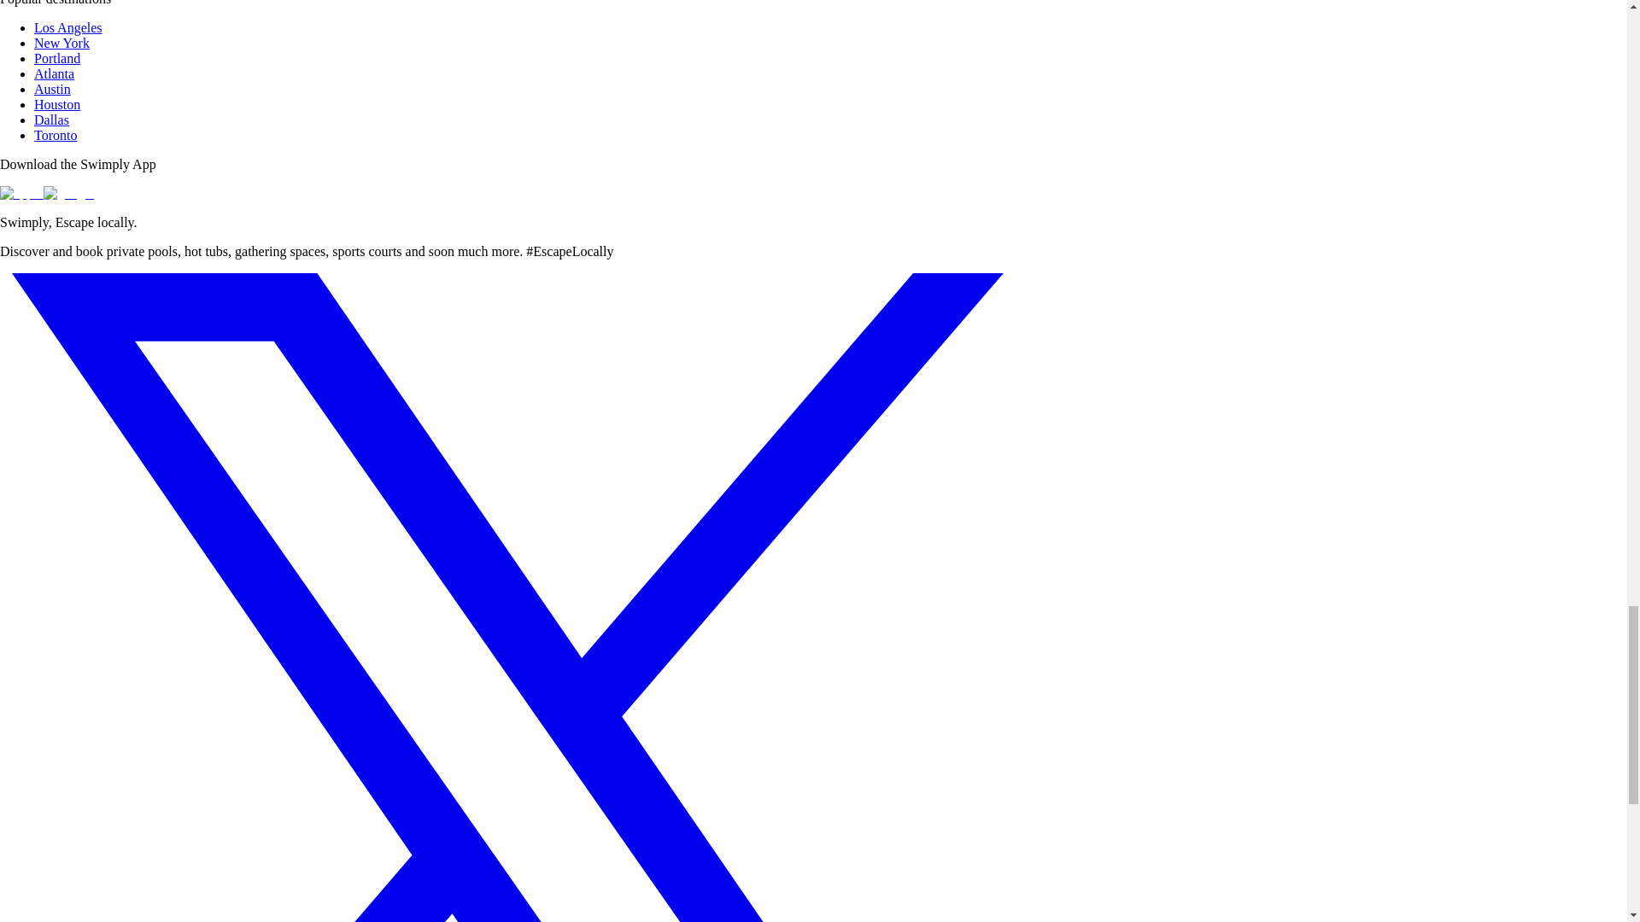 The width and height of the screenshot is (1640, 922). What do you see at coordinates (57, 58) in the screenshot?
I see `Portland` at bounding box center [57, 58].